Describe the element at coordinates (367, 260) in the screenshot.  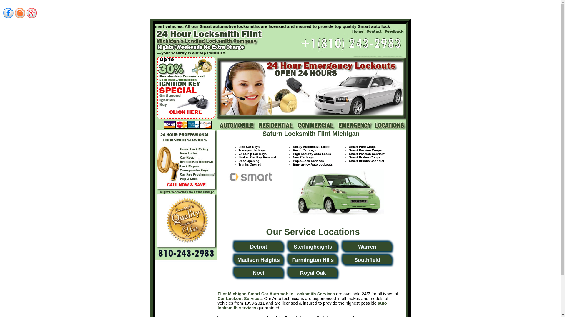
I see `Southfield` at that location.